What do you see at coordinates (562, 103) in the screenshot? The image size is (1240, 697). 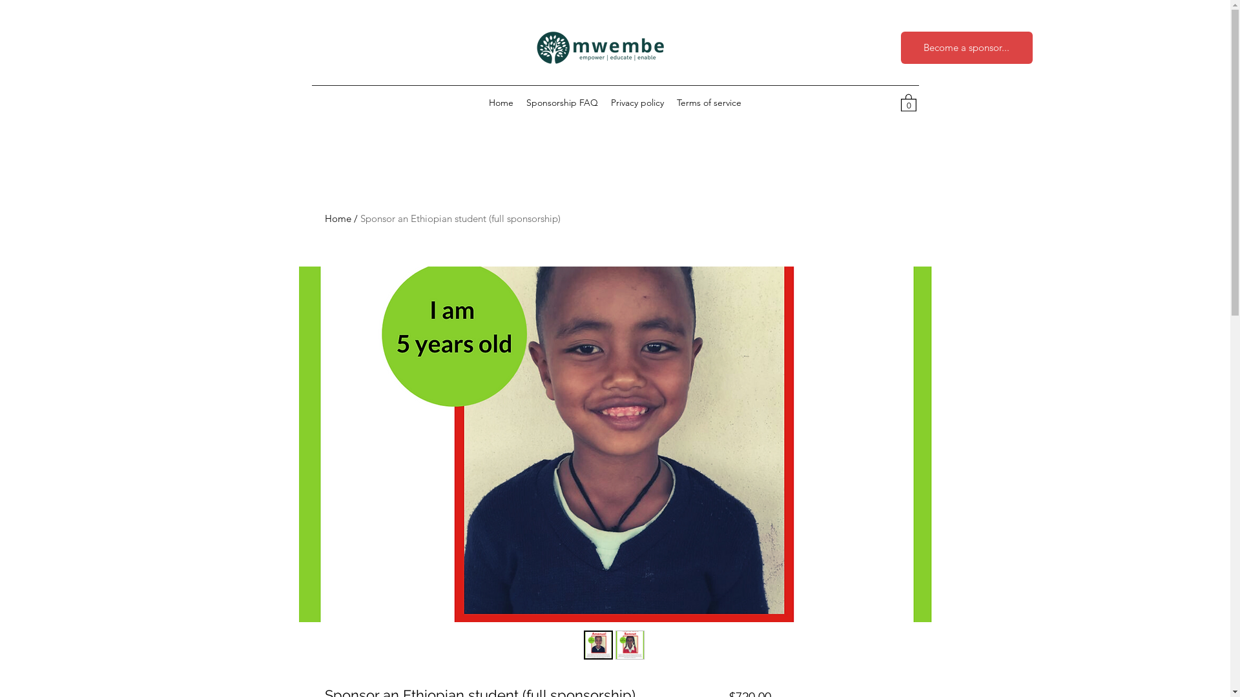 I see `Sponsorship FAQ` at bounding box center [562, 103].